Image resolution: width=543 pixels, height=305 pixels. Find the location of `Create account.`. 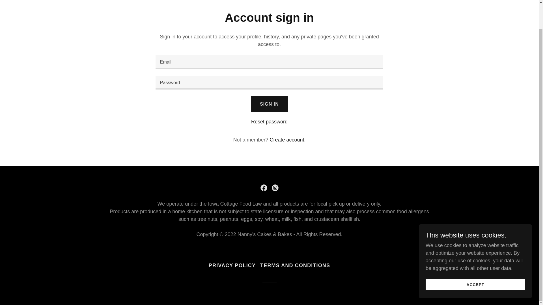

Create account. is located at coordinates (287, 140).